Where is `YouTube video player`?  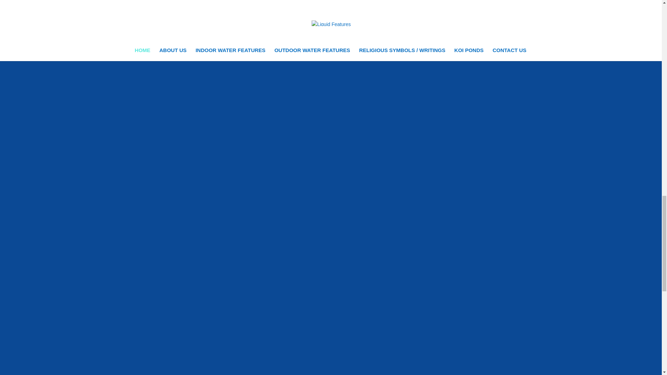 YouTube video player is located at coordinates (231, 12).